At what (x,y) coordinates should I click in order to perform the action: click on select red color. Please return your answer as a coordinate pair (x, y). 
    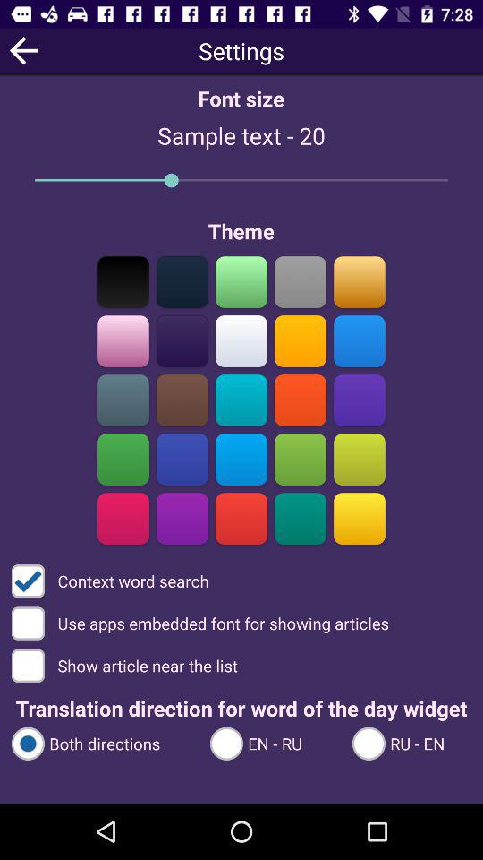
    Looking at the image, I should click on (241, 518).